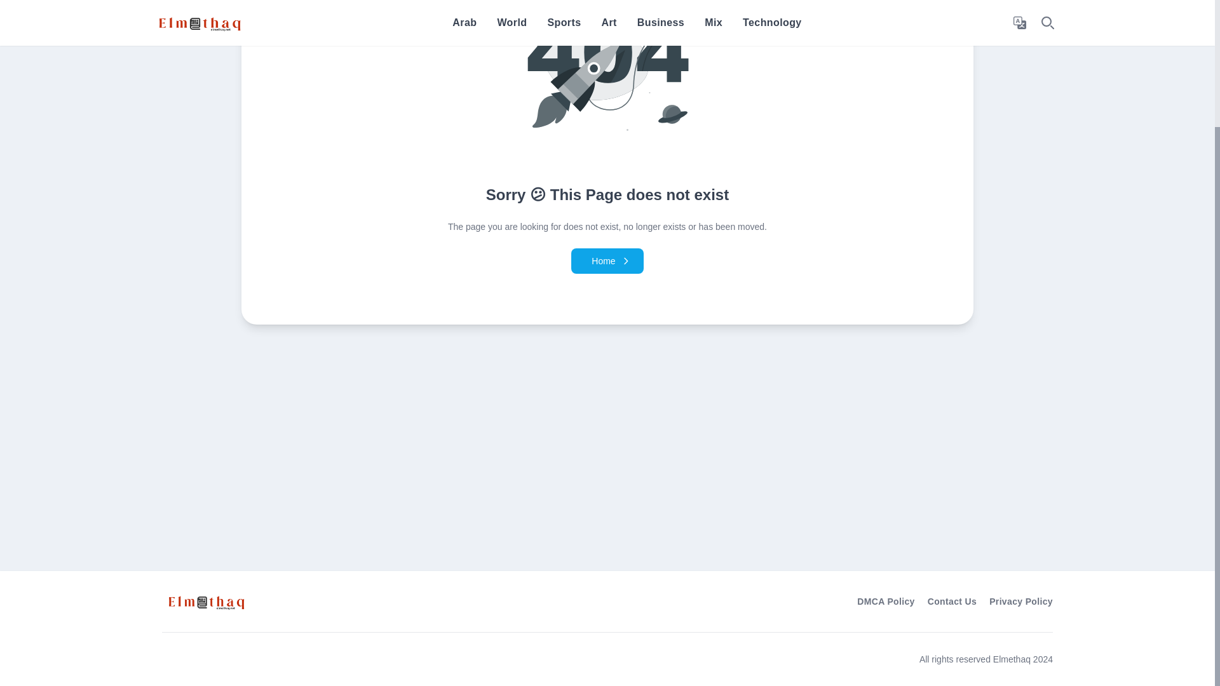  Describe the element at coordinates (886, 601) in the screenshot. I see `DMCA Policy` at that location.